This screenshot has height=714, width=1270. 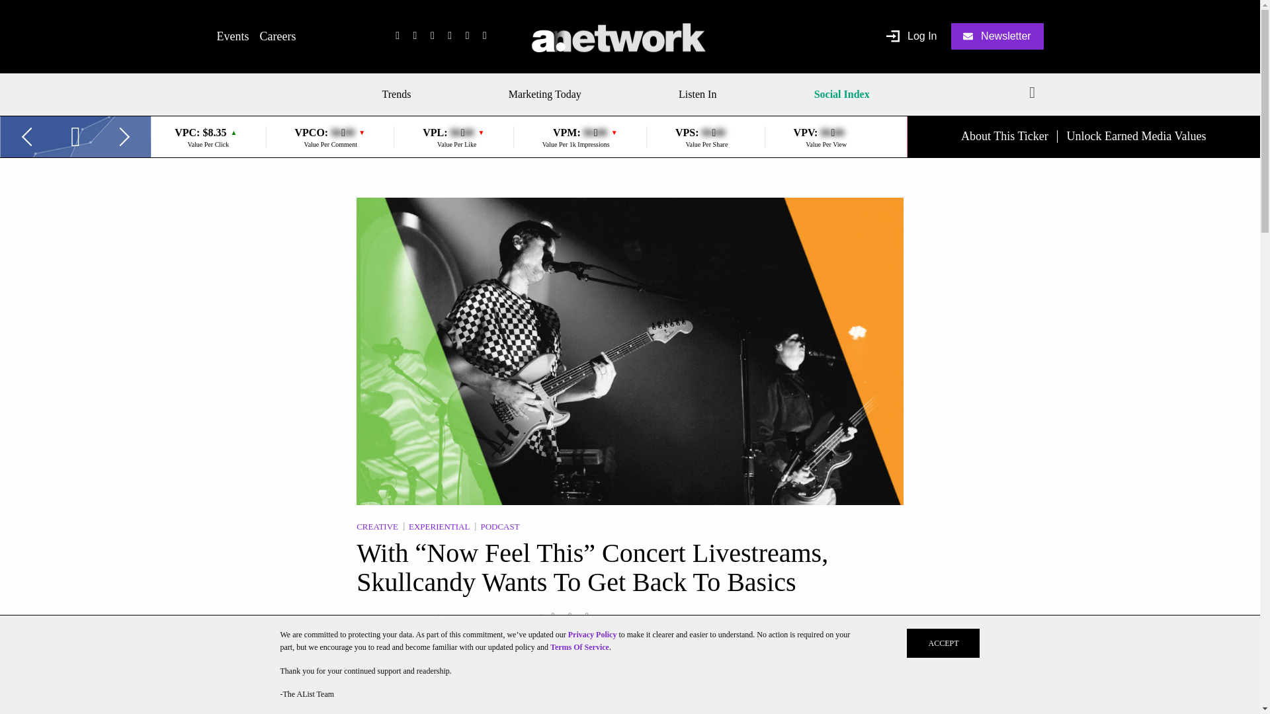 What do you see at coordinates (401, 94) in the screenshot?
I see `Trends` at bounding box center [401, 94].